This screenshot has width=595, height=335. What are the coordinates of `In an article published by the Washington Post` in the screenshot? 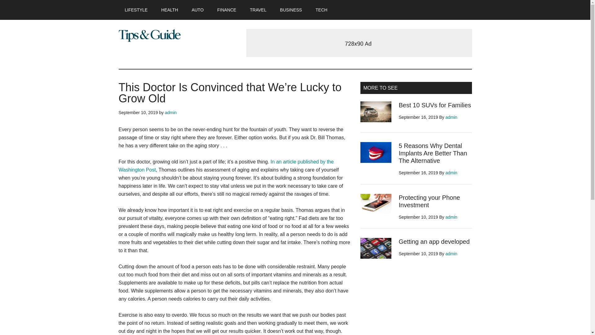 It's located at (226, 166).